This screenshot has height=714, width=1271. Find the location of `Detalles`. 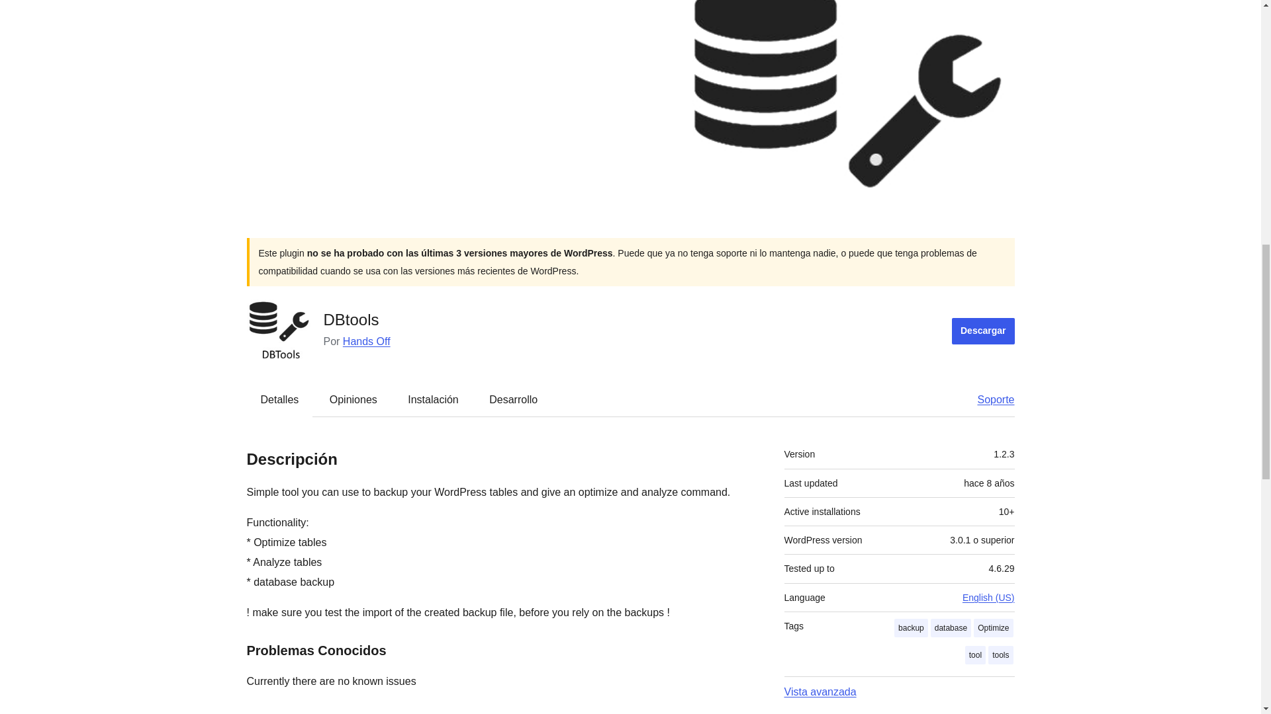

Detalles is located at coordinates (280, 399).